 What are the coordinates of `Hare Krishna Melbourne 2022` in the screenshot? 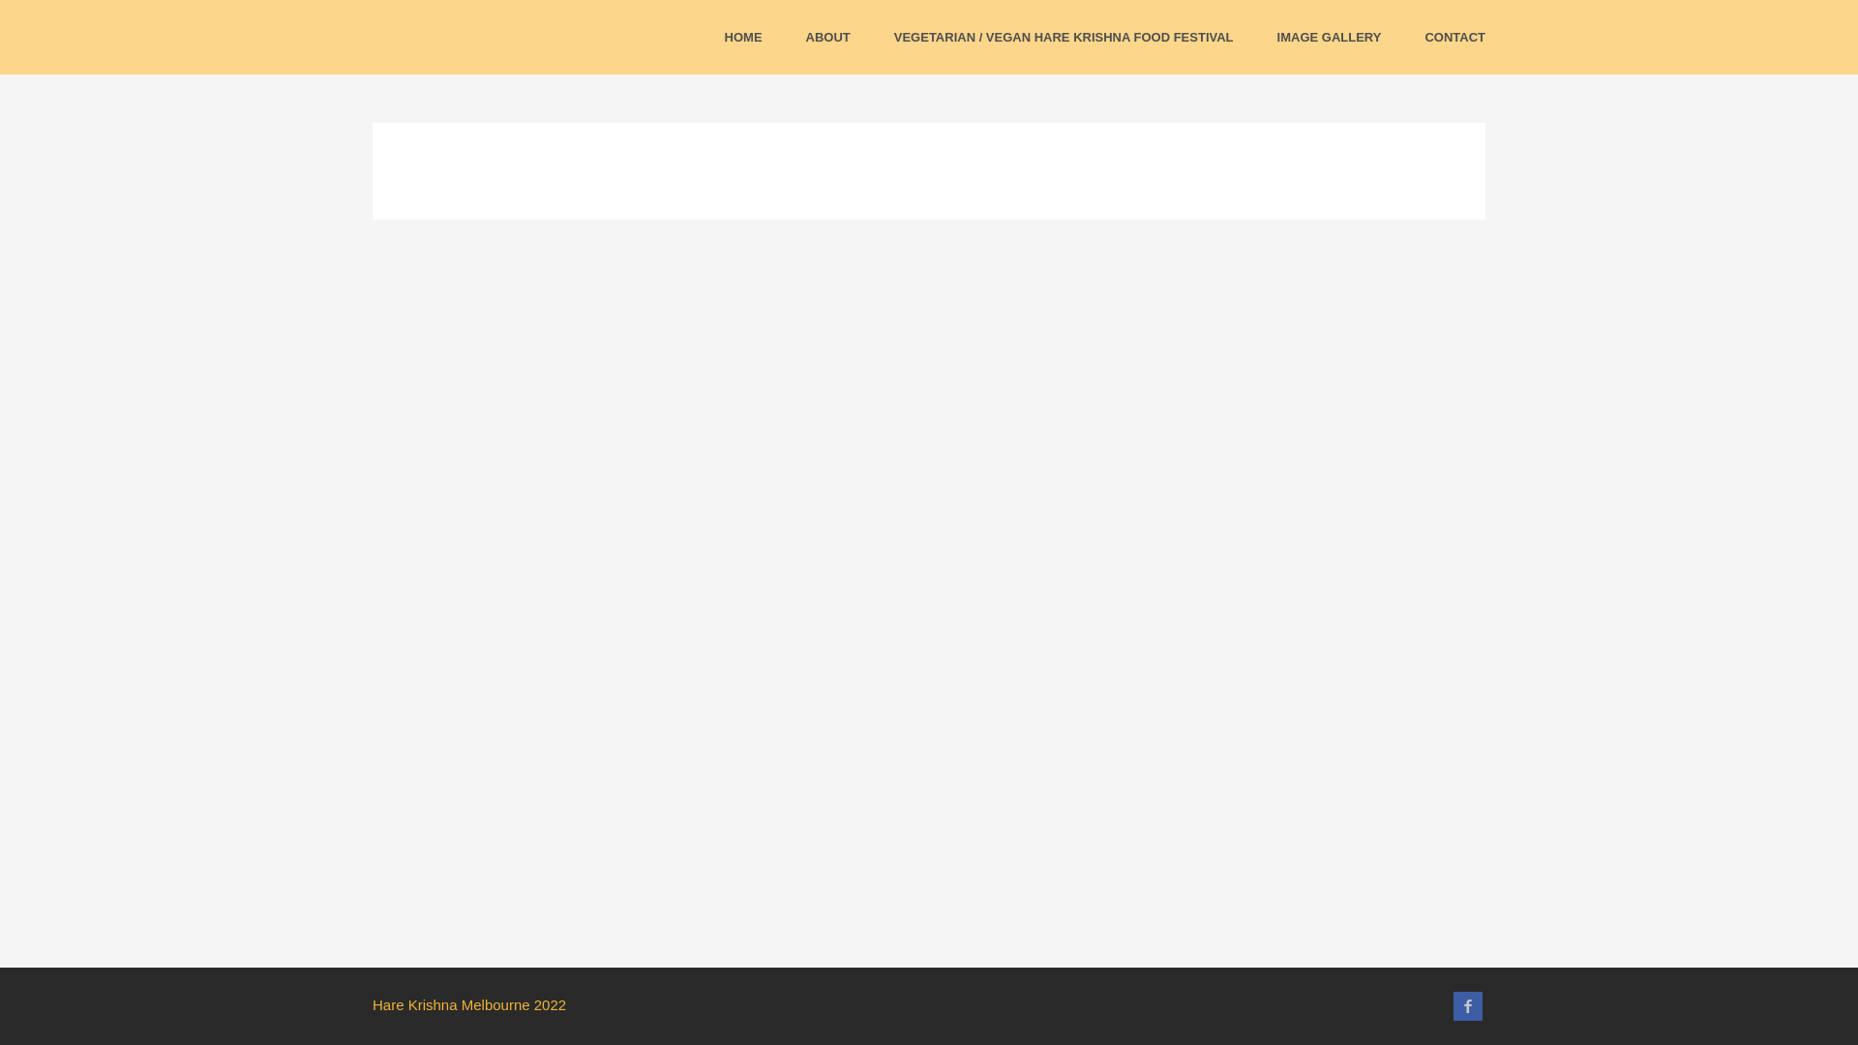 It's located at (469, 1004).